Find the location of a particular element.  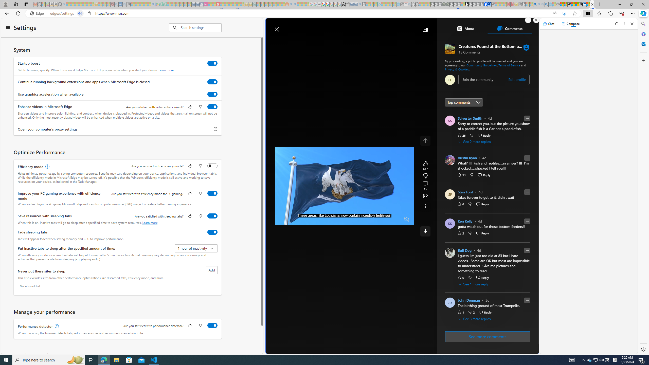

Save resources with sleeping tabs is located at coordinates (212, 216).